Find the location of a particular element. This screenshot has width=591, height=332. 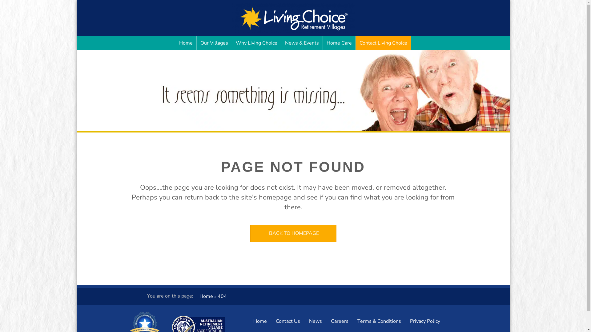

Contact Living Choice is located at coordinates (384, 43).